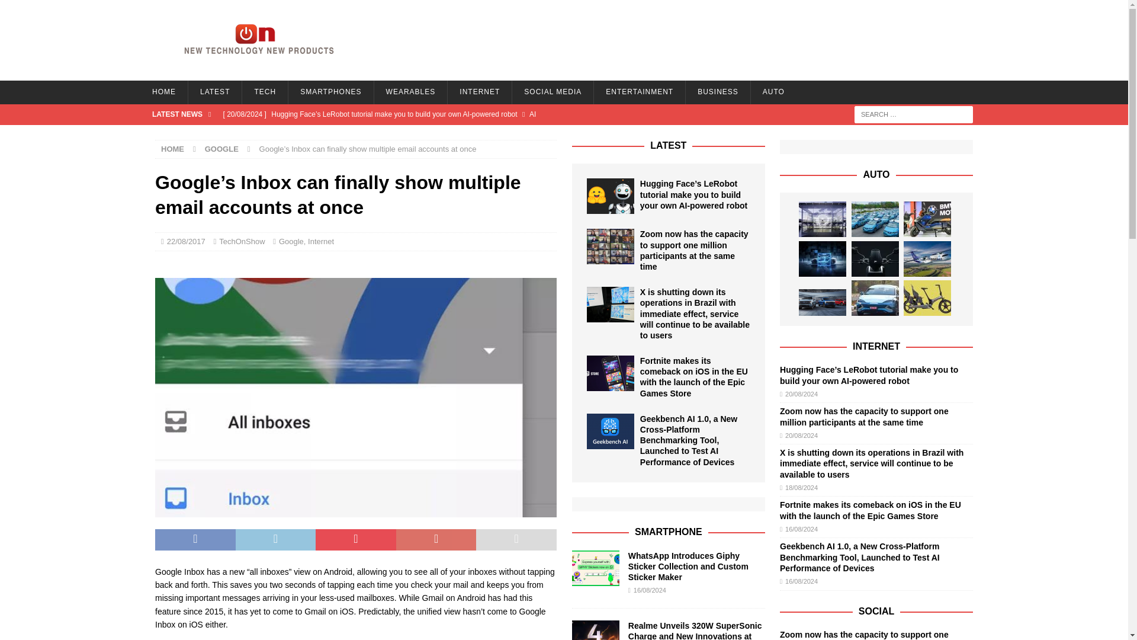 The width and height of the screenshot is (1137, 640). Describe the element at coordinates (718, 92) in the screenshot. I see `BUSINESS` at that location.